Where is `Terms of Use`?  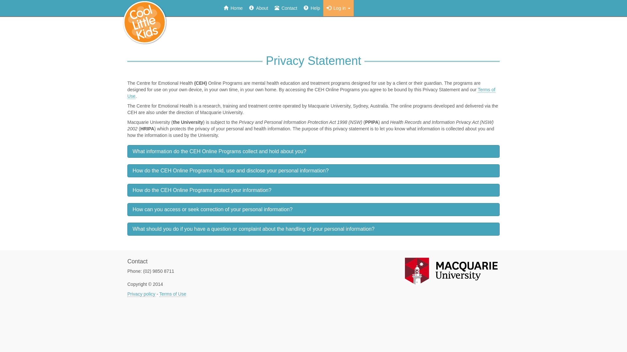 Terms of Use is located at coordinates (173, 294).